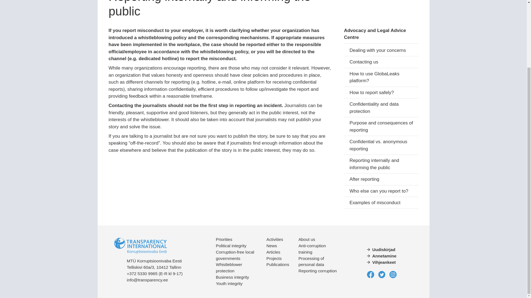 This screenshot has width=531, height=298. I want to click on Examples of misconduct, so click(381, 203).